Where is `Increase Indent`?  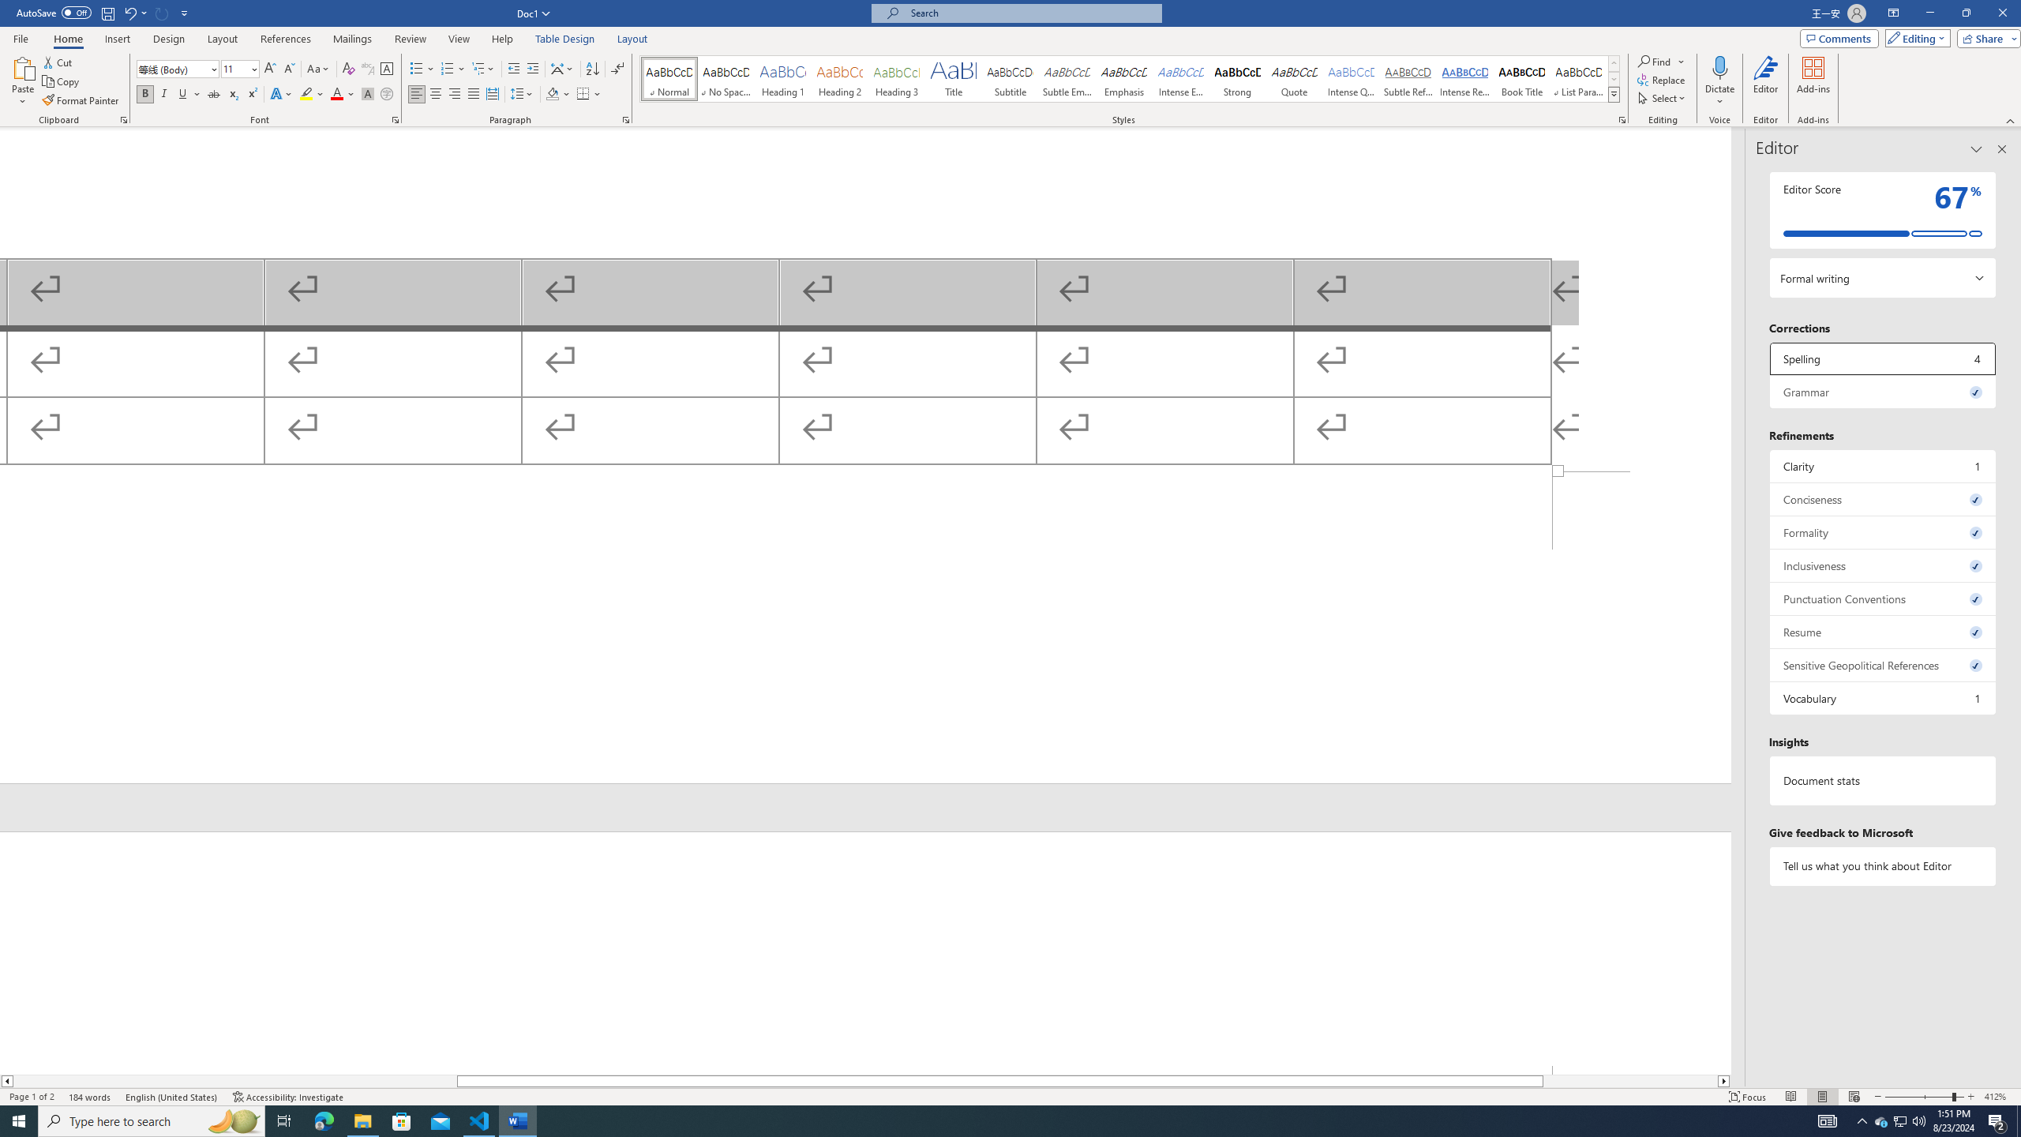
Increase Indent is located at coordinates (532, 69).